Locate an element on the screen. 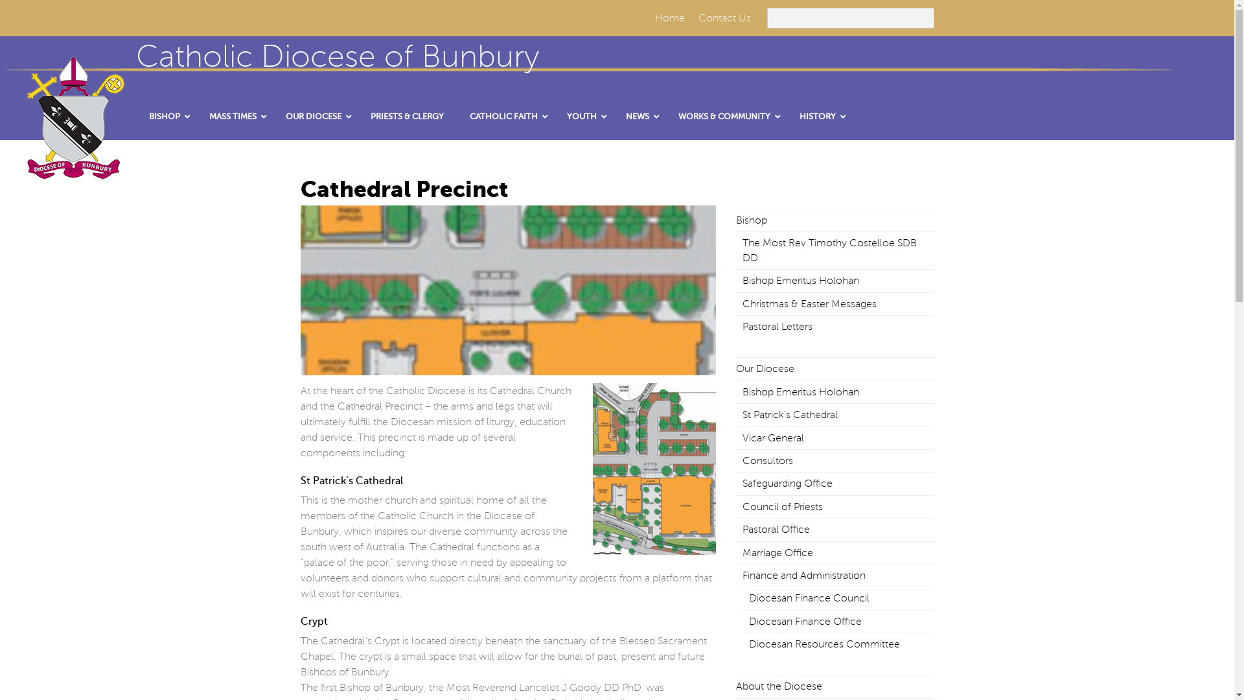 This screenshot has width=1244, height=700. WORKS & COMMUNITY is located at coordinates (726, 116).